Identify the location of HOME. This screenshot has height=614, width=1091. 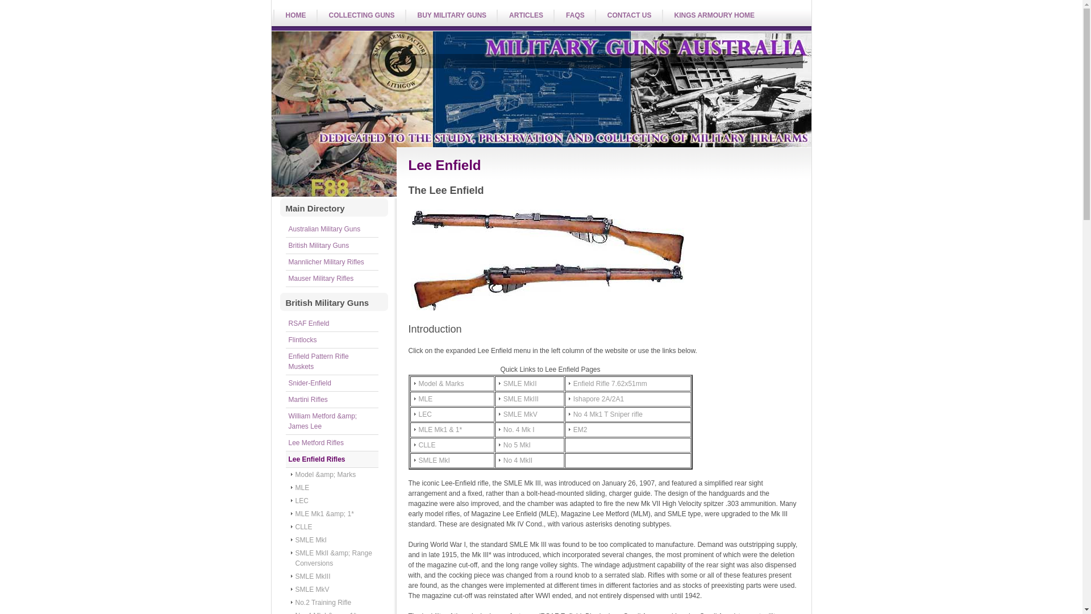
(294, 16).